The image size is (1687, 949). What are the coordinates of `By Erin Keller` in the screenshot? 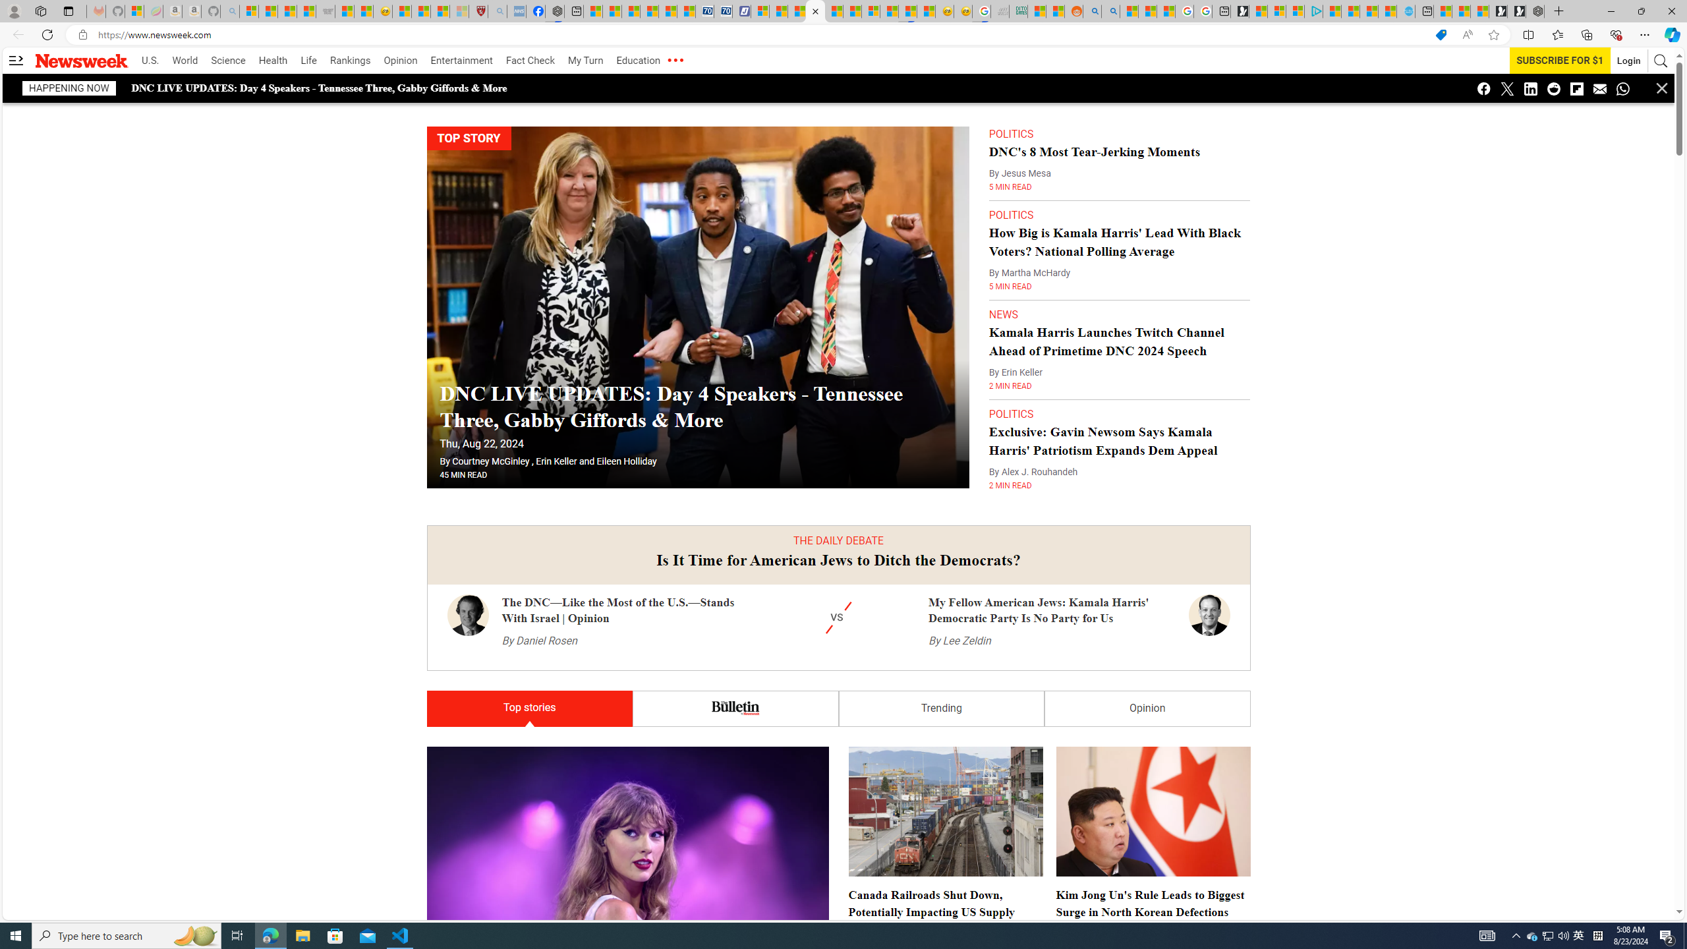 It's located at (1015, 373).